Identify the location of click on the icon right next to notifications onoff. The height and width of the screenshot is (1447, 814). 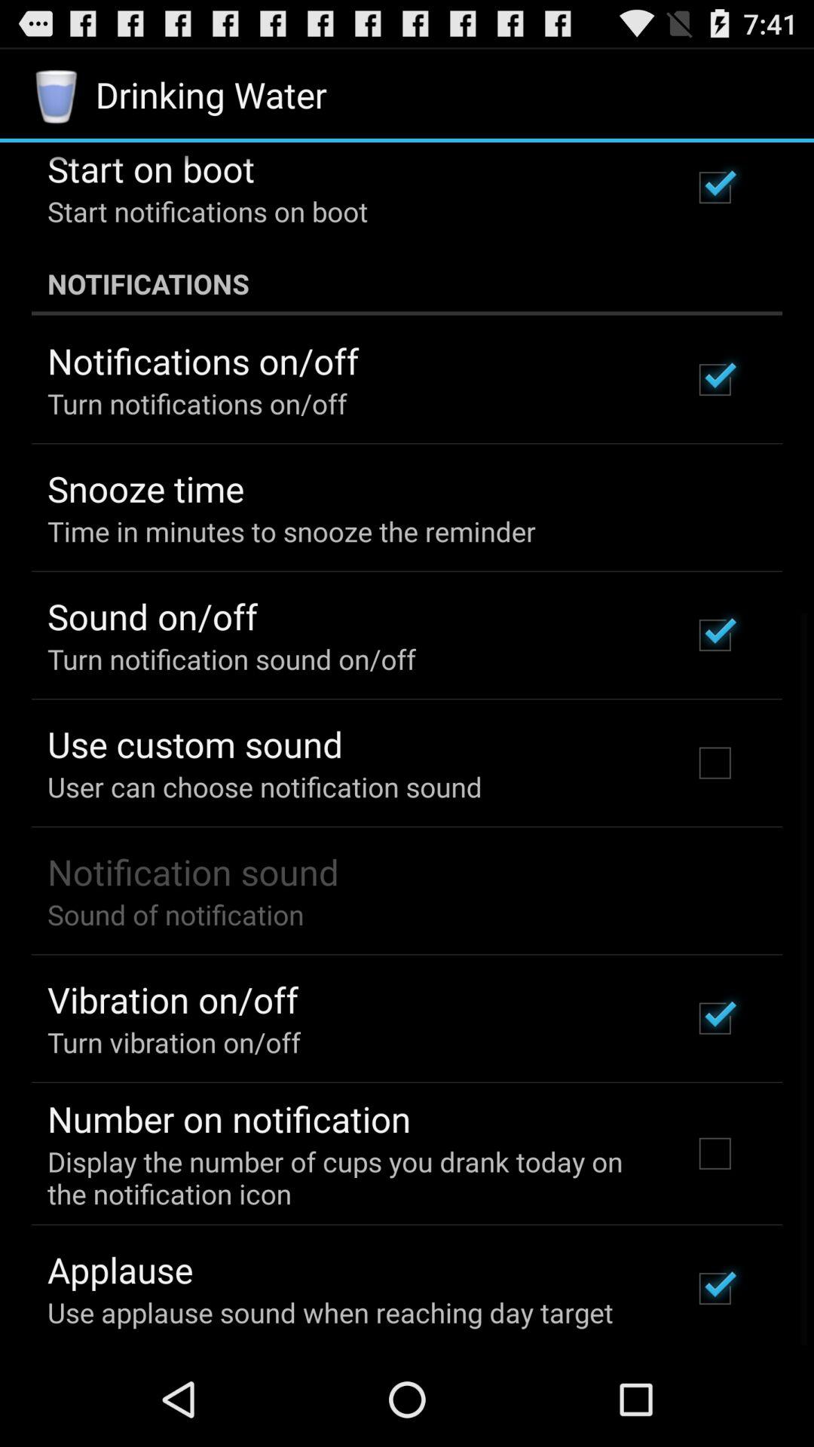
(715, 380).